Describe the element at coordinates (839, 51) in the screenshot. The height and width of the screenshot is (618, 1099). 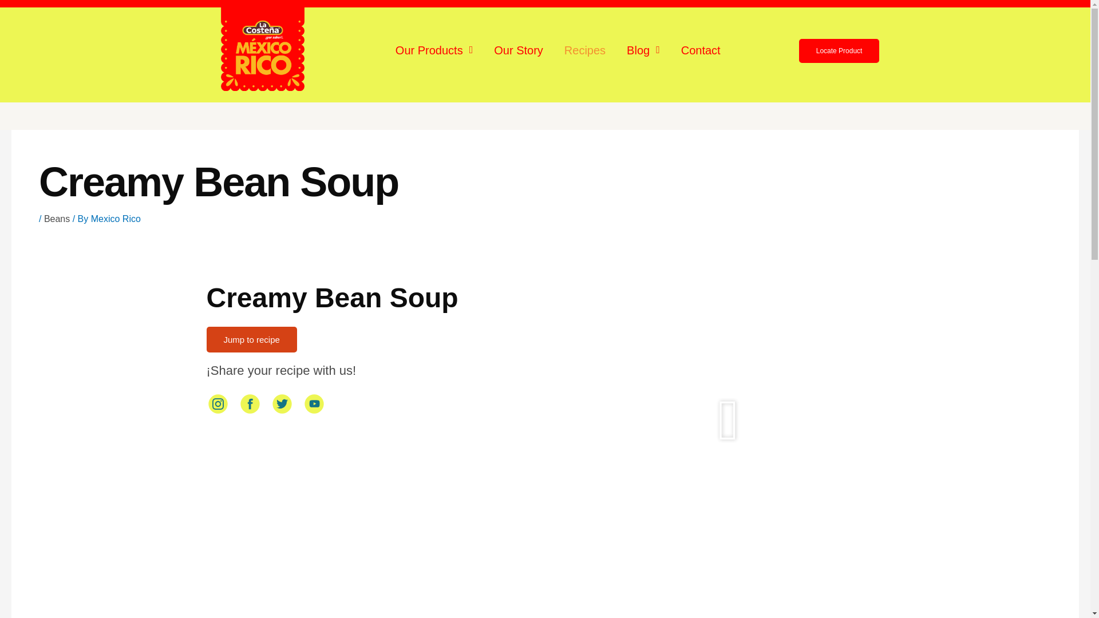
I see `Locate Product` at that location.